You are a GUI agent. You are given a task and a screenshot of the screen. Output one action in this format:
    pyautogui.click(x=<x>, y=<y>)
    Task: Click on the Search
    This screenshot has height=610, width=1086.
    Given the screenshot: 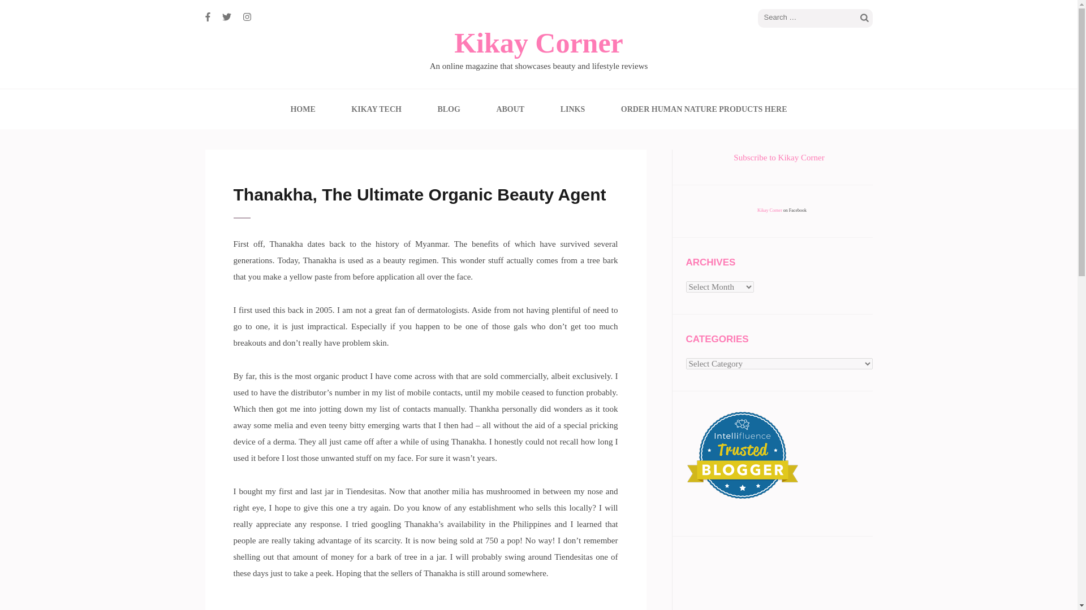 What is the action you would take?
    pyautogui.click(x=864, y=18)
    